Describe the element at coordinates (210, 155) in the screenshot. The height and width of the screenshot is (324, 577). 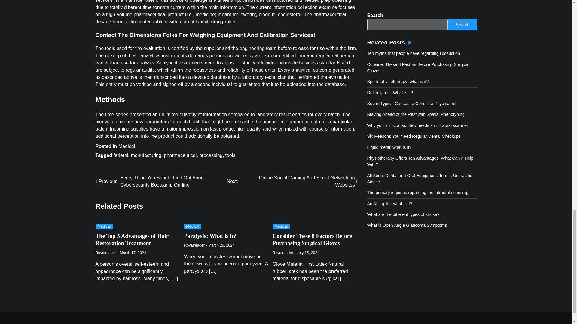
I see `Royalreader` at that location.